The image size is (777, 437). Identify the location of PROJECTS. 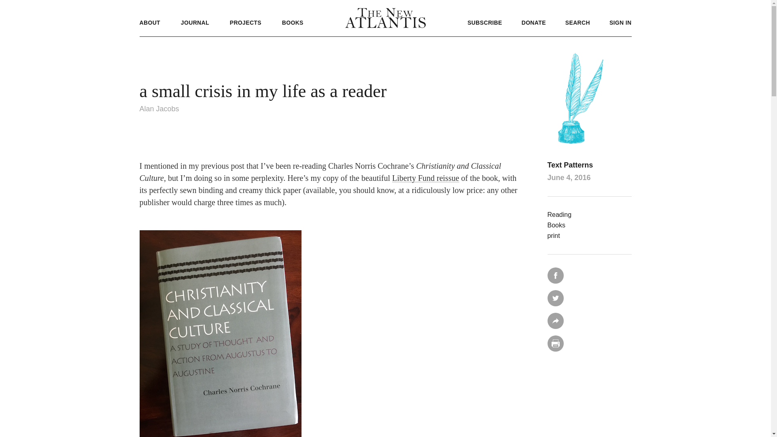
(245, 22).